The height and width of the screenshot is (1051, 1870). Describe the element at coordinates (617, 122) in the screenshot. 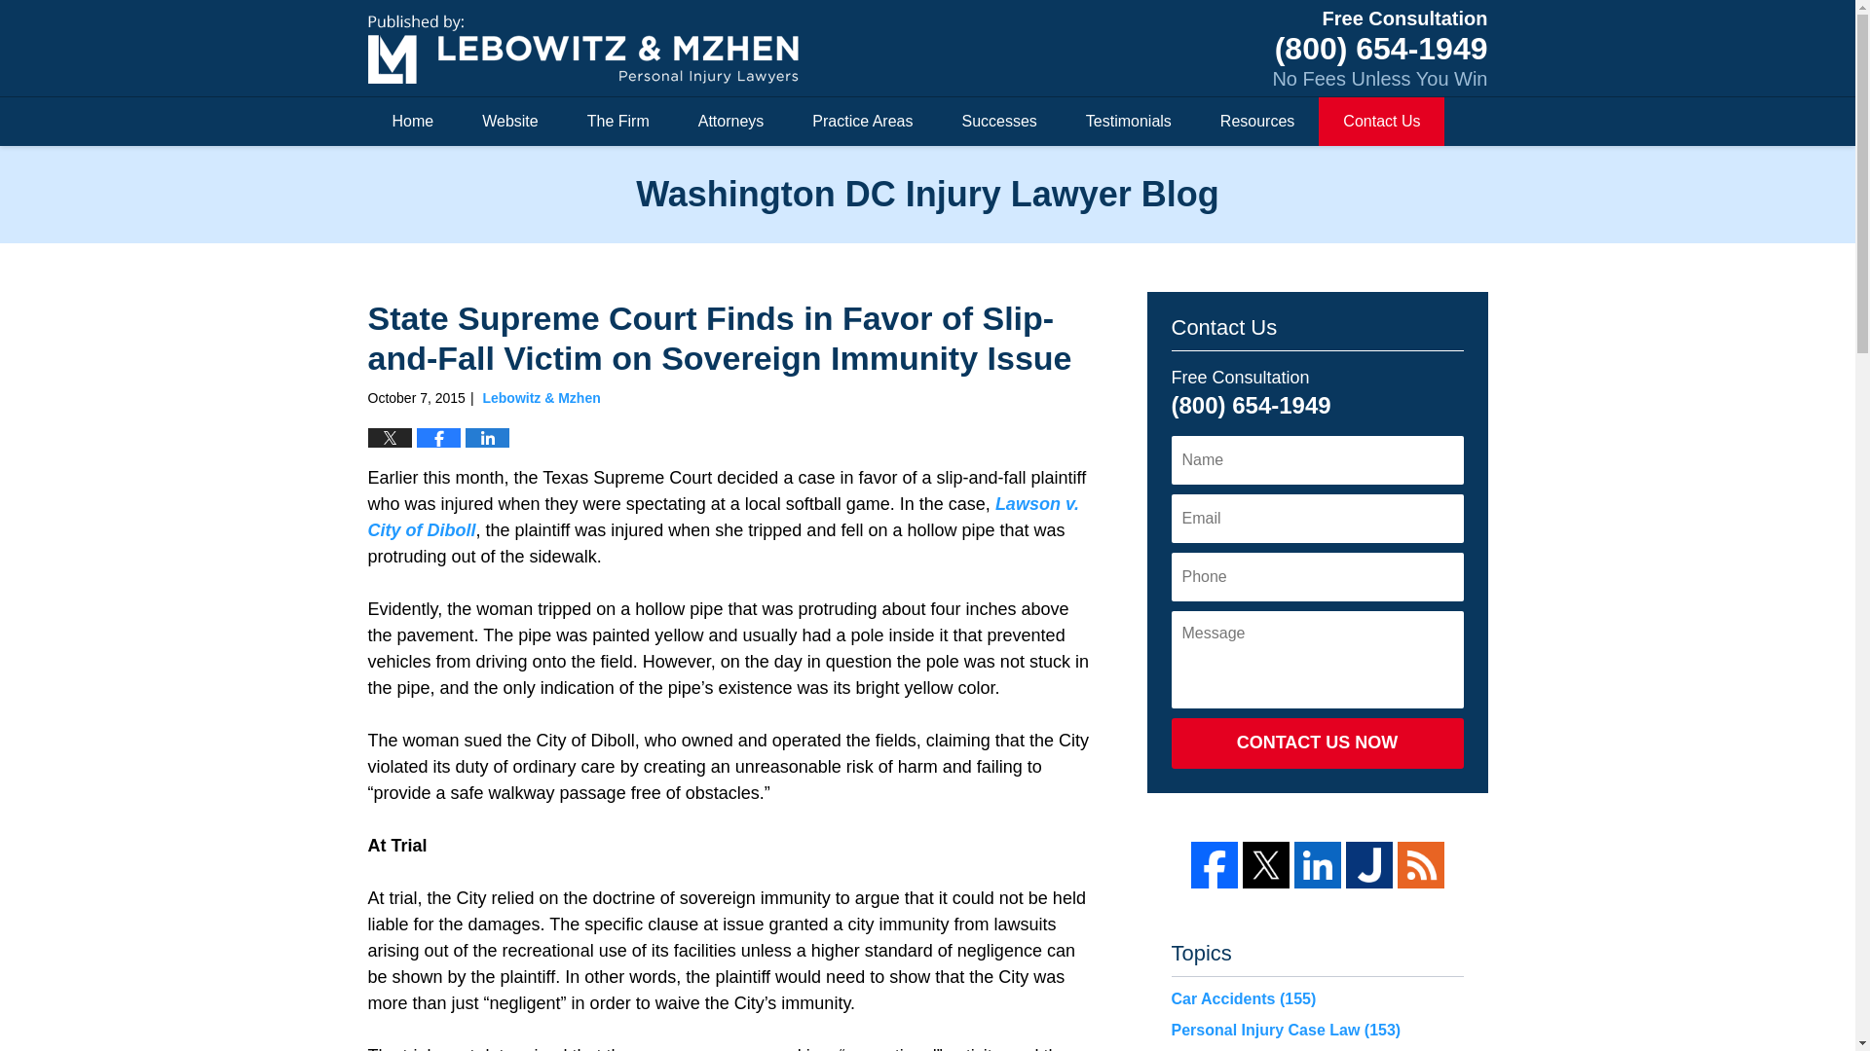

I see `The Firm` at that location.